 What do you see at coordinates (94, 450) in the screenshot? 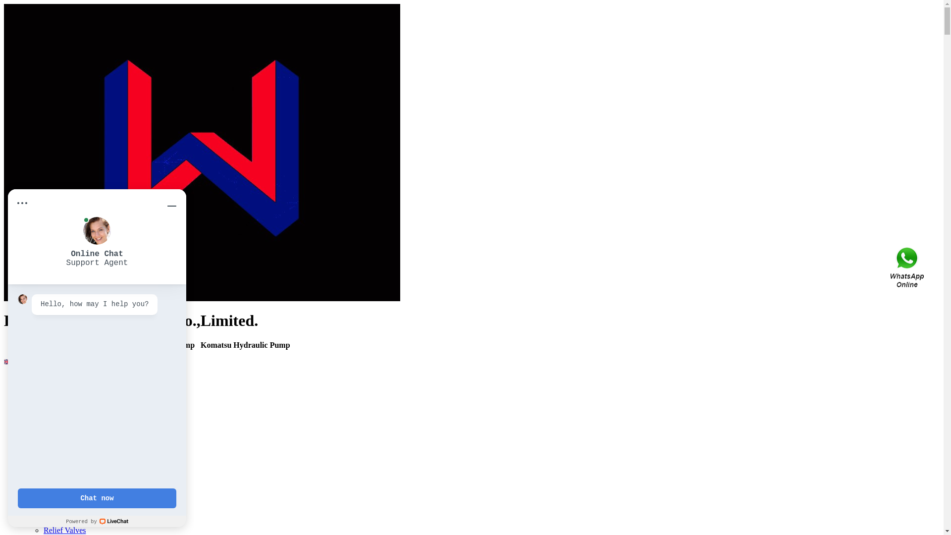
I see `Sauer Danfoss Hydraulic Pump` at bounding box center [94, 450].